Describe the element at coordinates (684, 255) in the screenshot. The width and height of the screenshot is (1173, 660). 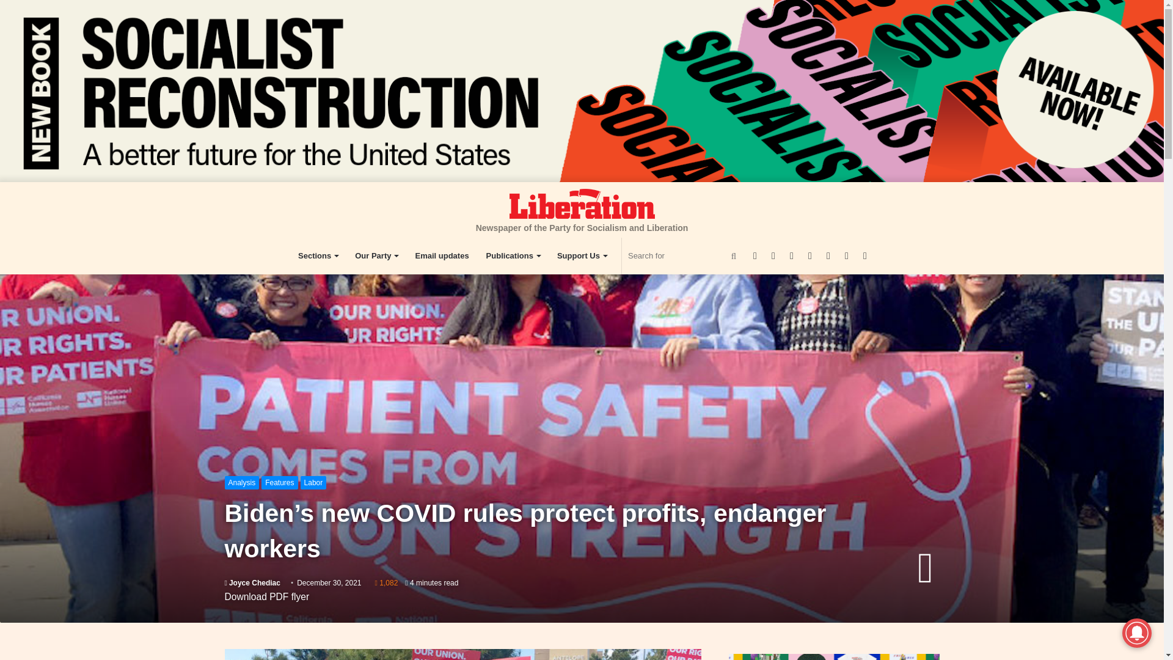
I see `Search for` at that location.